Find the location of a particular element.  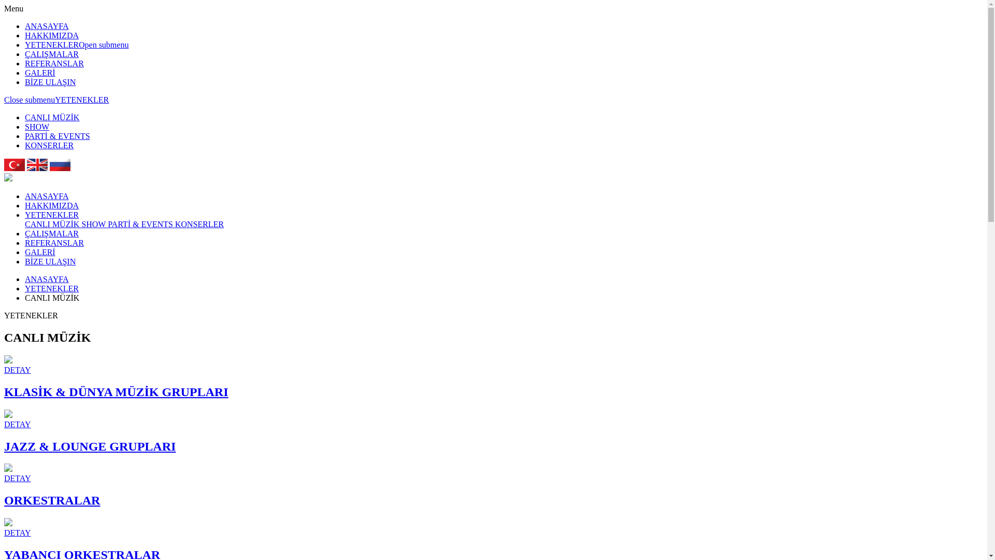

DETAY
ORKESTRALAR is located at coordinates (493, 485).